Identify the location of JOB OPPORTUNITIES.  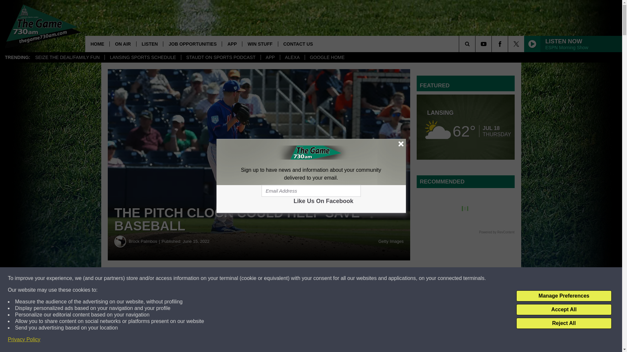
(192, 44).